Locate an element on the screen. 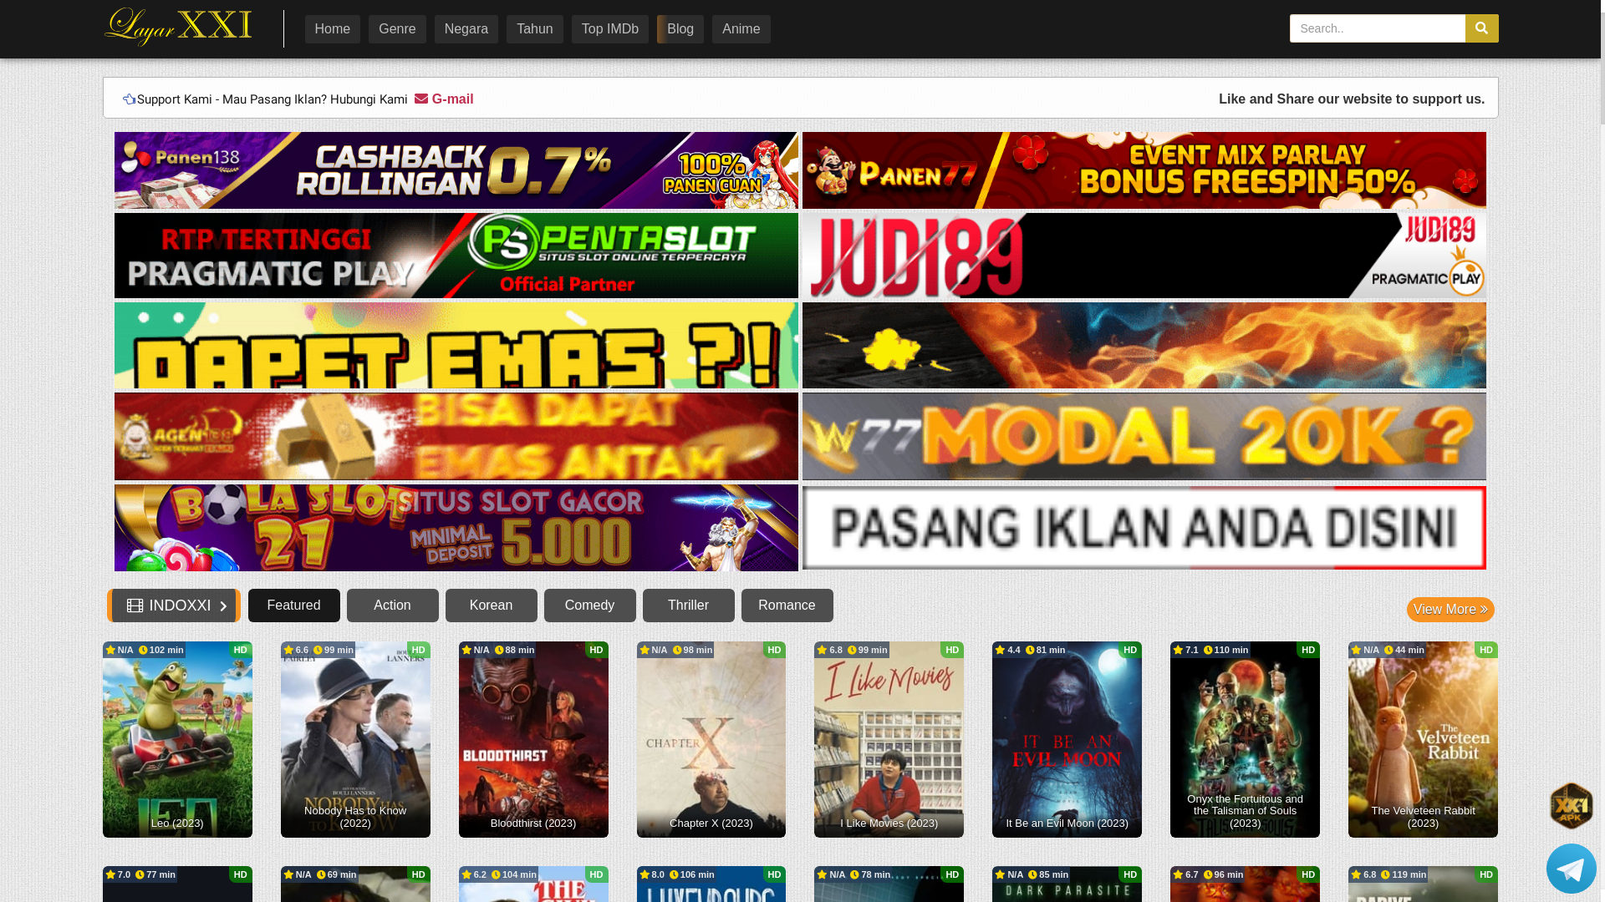 Image resolution: width=1605 pixels, height=902 pixels. Pasang iklan is located at coordinates (1144, 530).